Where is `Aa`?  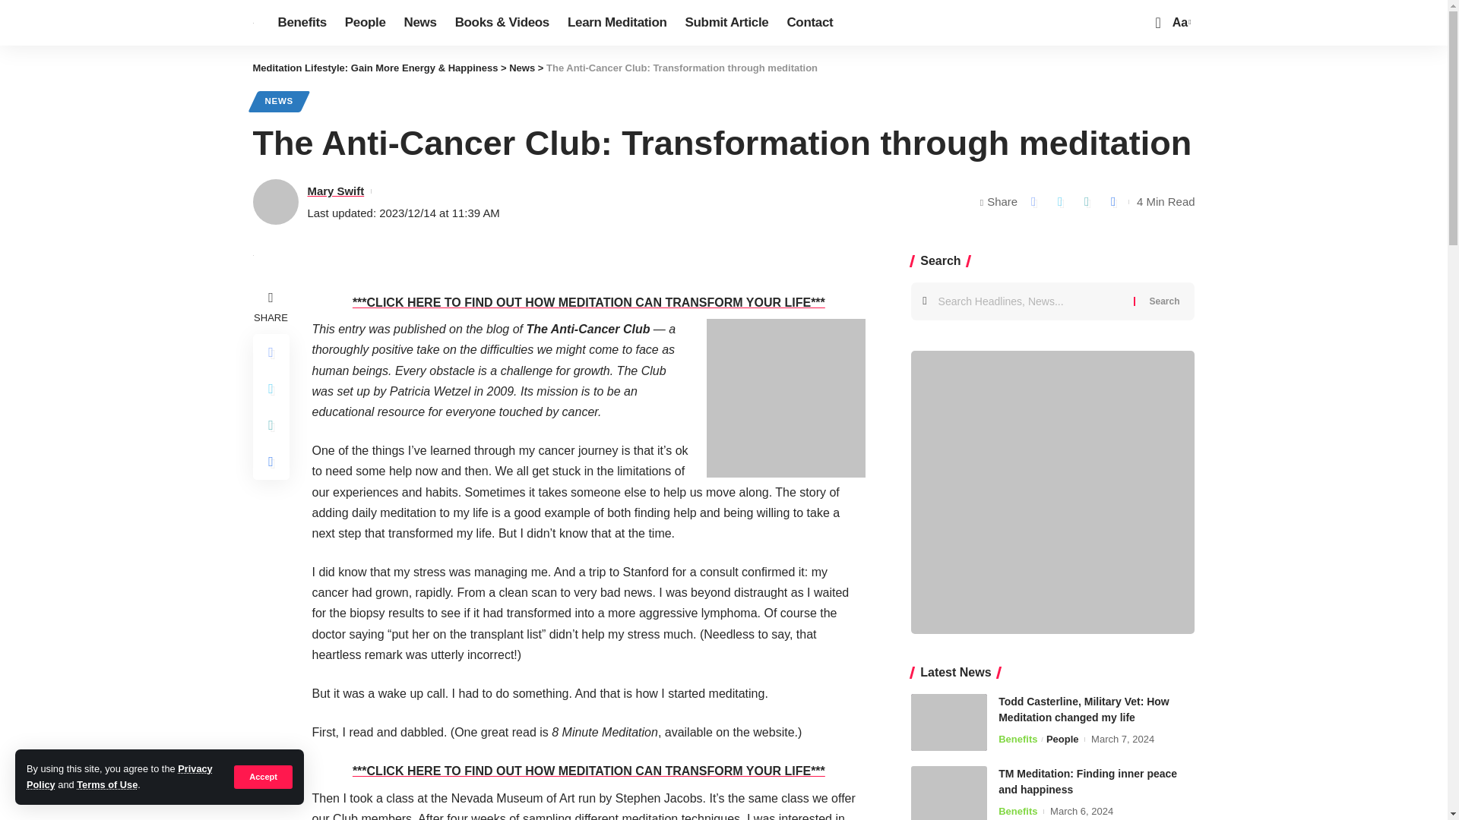 Aa is located at coordinates (1179, 23).